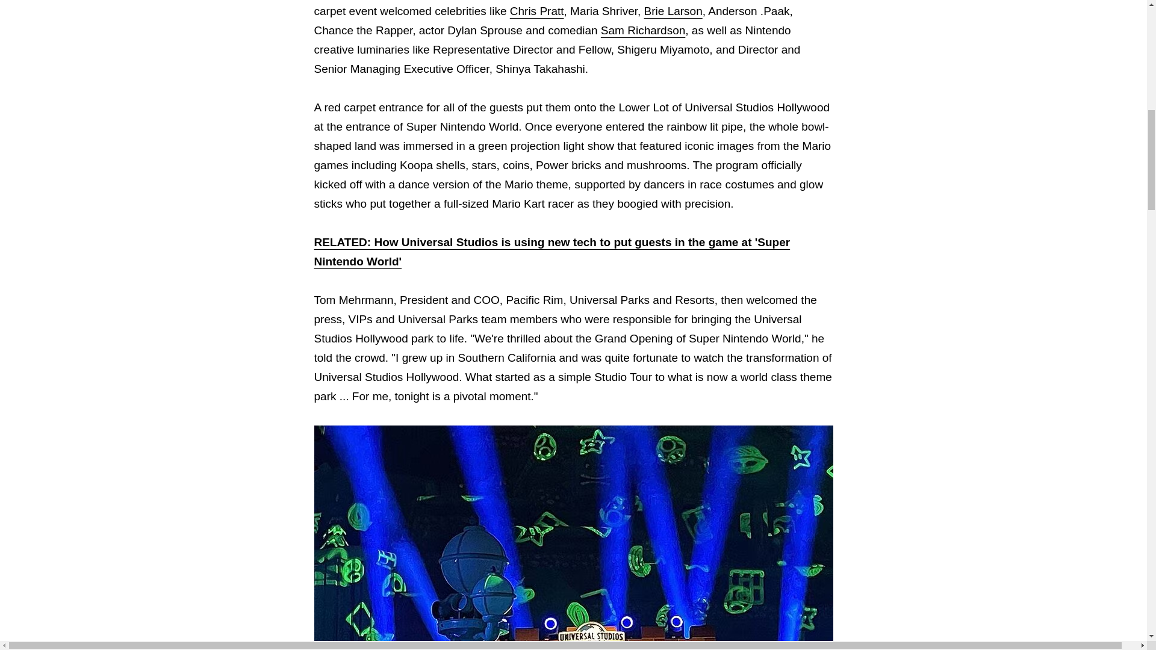 The height and width of the screenshot is (650, 1156). What do you see at coordinates (643, 30) in the screenshot?
I see `Sam Richardson` at bounding box center [643, 30].